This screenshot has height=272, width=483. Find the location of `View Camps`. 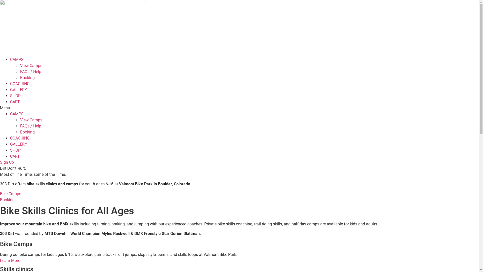

View Camps is located at coordinates (31, 120).